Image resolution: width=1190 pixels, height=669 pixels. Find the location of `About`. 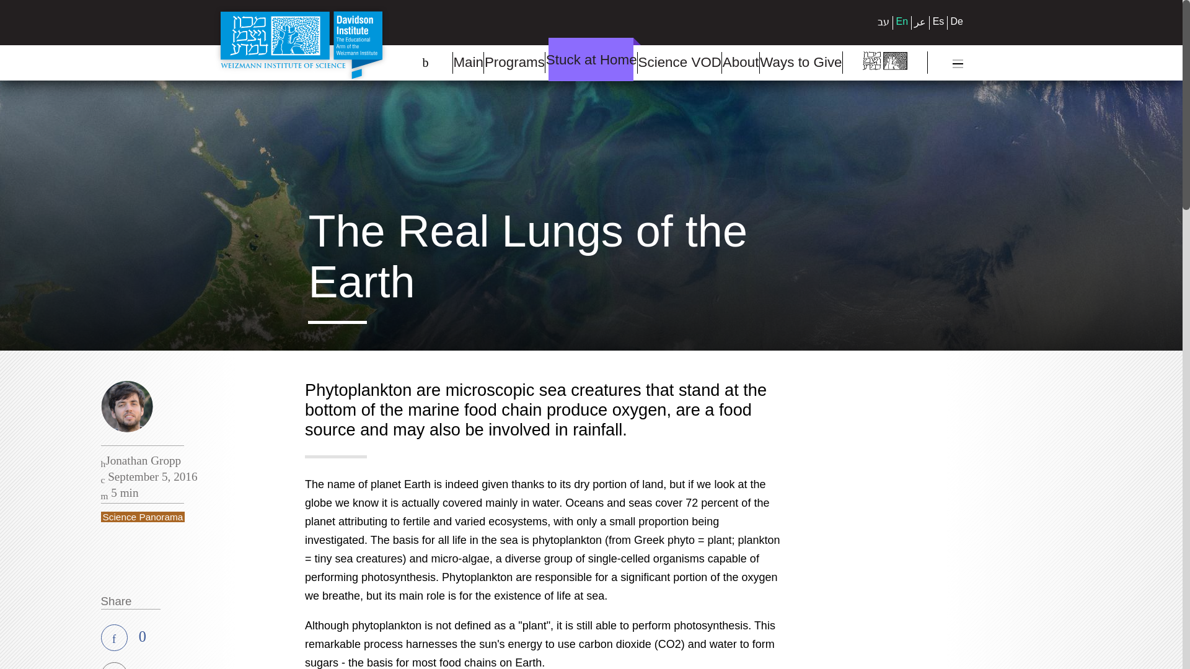

About is located at coordinates (740, 63).